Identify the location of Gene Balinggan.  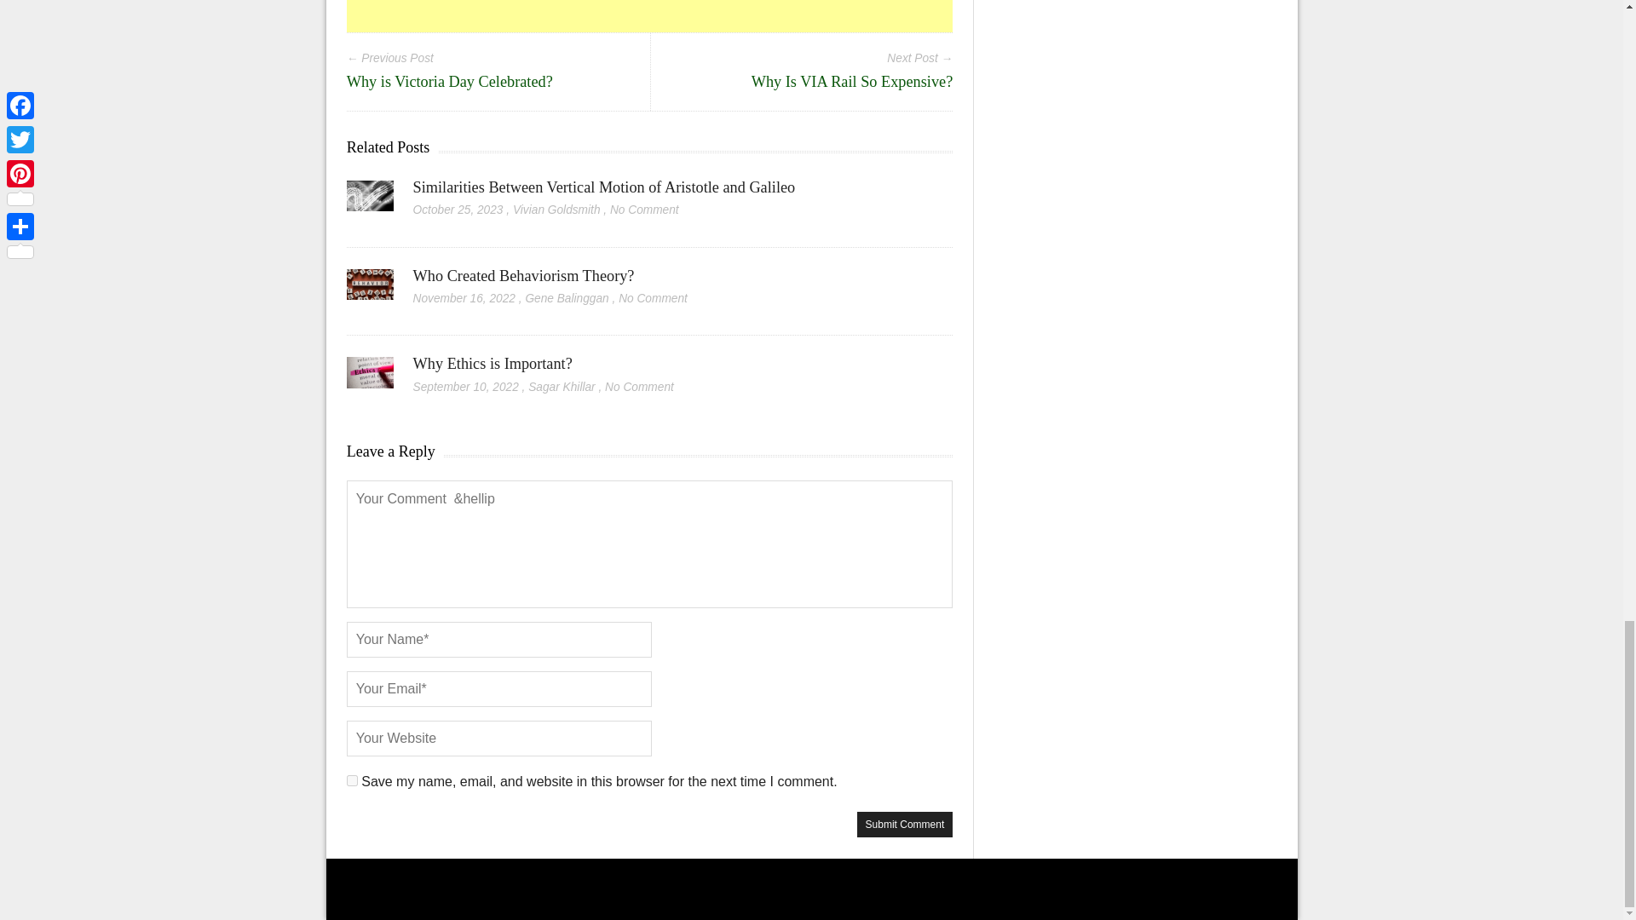
(567, 298).